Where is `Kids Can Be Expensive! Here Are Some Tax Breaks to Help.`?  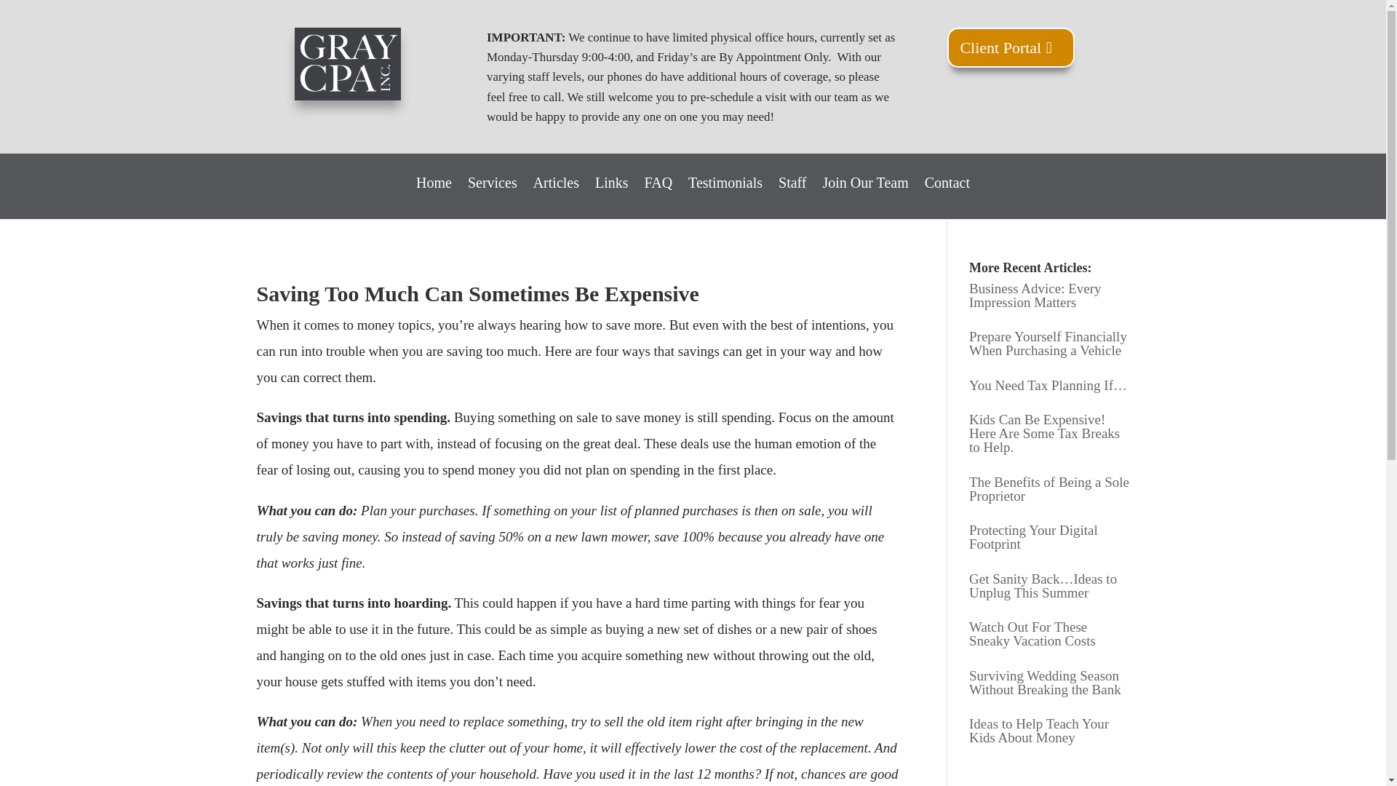 Kids Can Be Expensive! Here Are Some Tax Breaks to Help. is located at coordinates (1045, 433).